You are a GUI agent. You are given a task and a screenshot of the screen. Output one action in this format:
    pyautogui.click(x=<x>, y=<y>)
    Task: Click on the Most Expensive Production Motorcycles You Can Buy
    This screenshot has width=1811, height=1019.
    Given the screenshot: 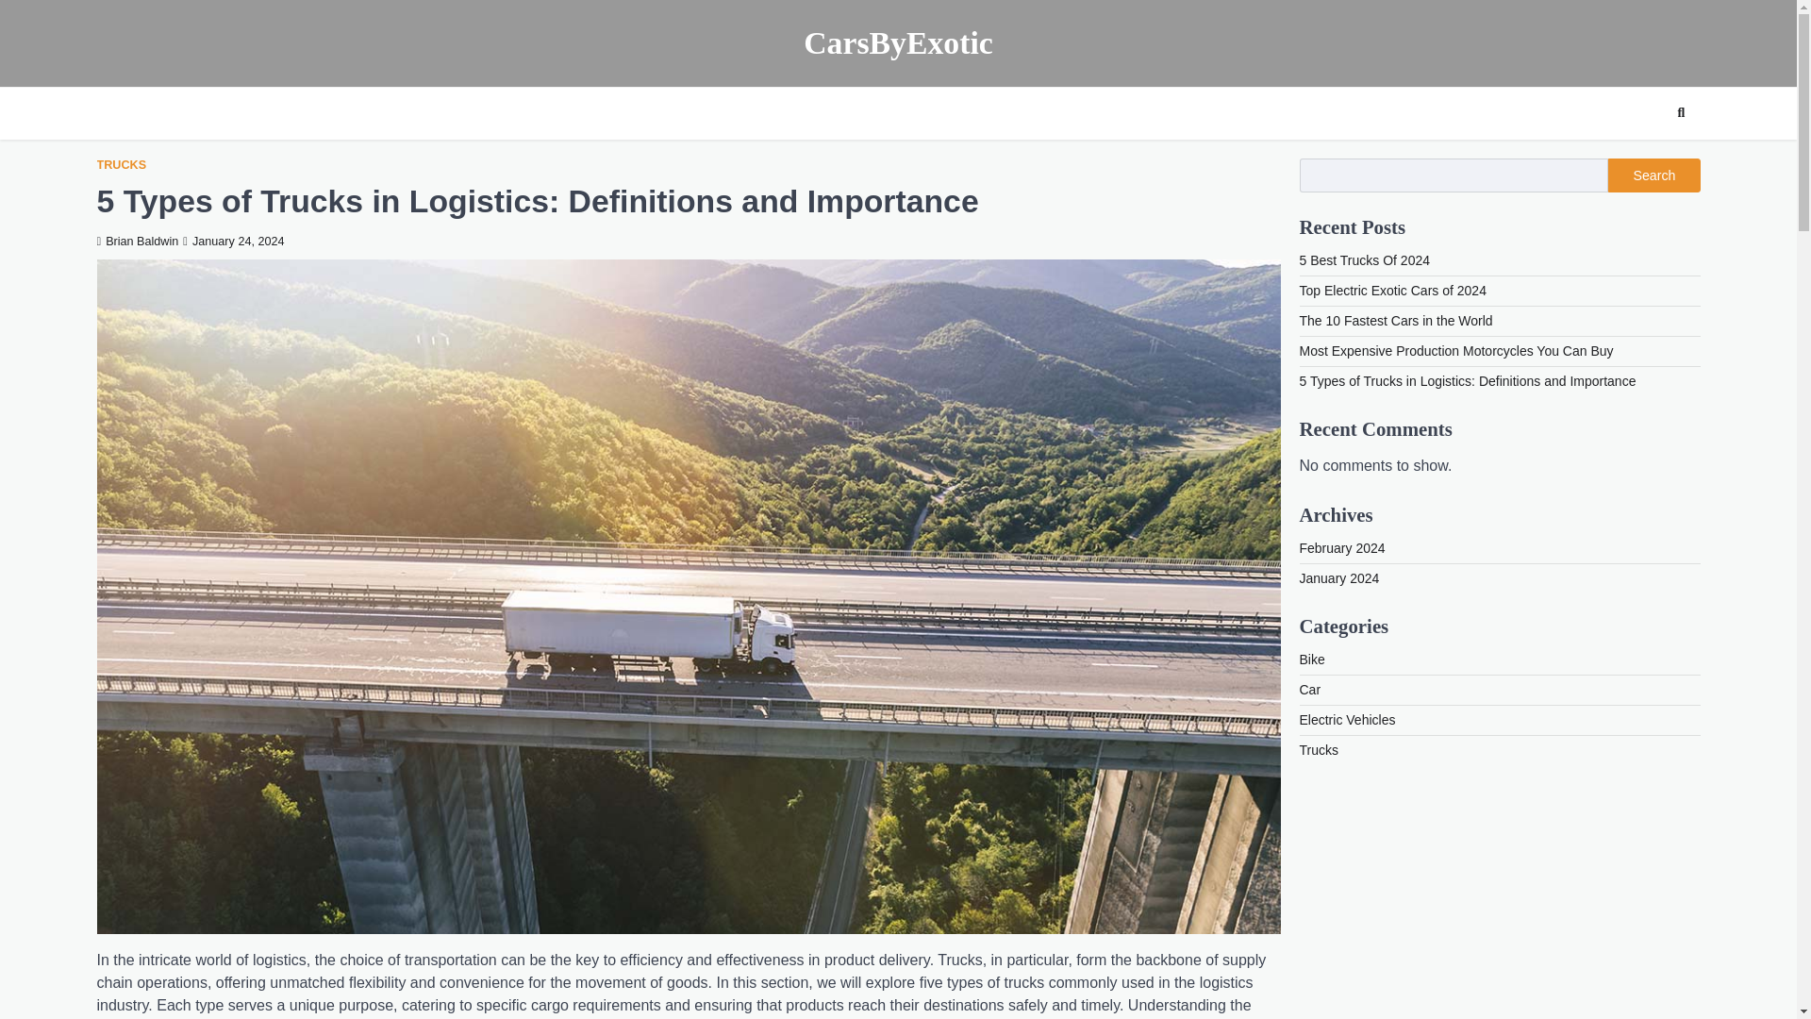 What is the action you would take?
    pyautogui.click(x=1456, y=351)
    